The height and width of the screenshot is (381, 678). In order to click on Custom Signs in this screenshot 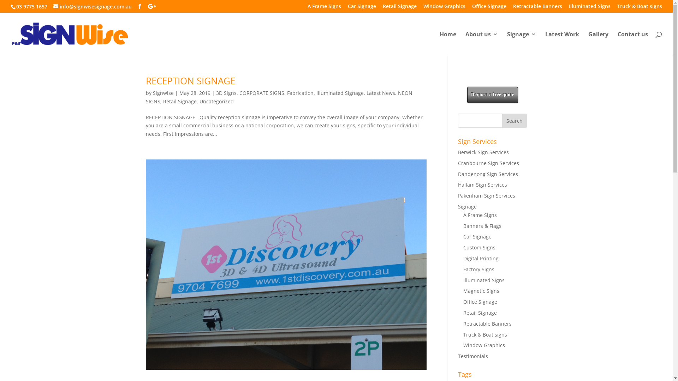, I will do `click(480, 248)`.